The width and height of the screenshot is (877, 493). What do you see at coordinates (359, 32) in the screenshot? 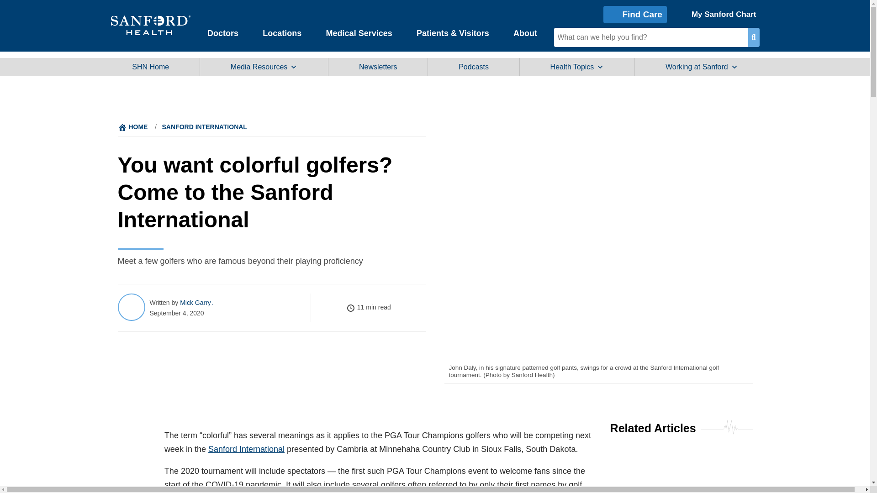
I see `Medical Services` at bounding box center [359, 32].